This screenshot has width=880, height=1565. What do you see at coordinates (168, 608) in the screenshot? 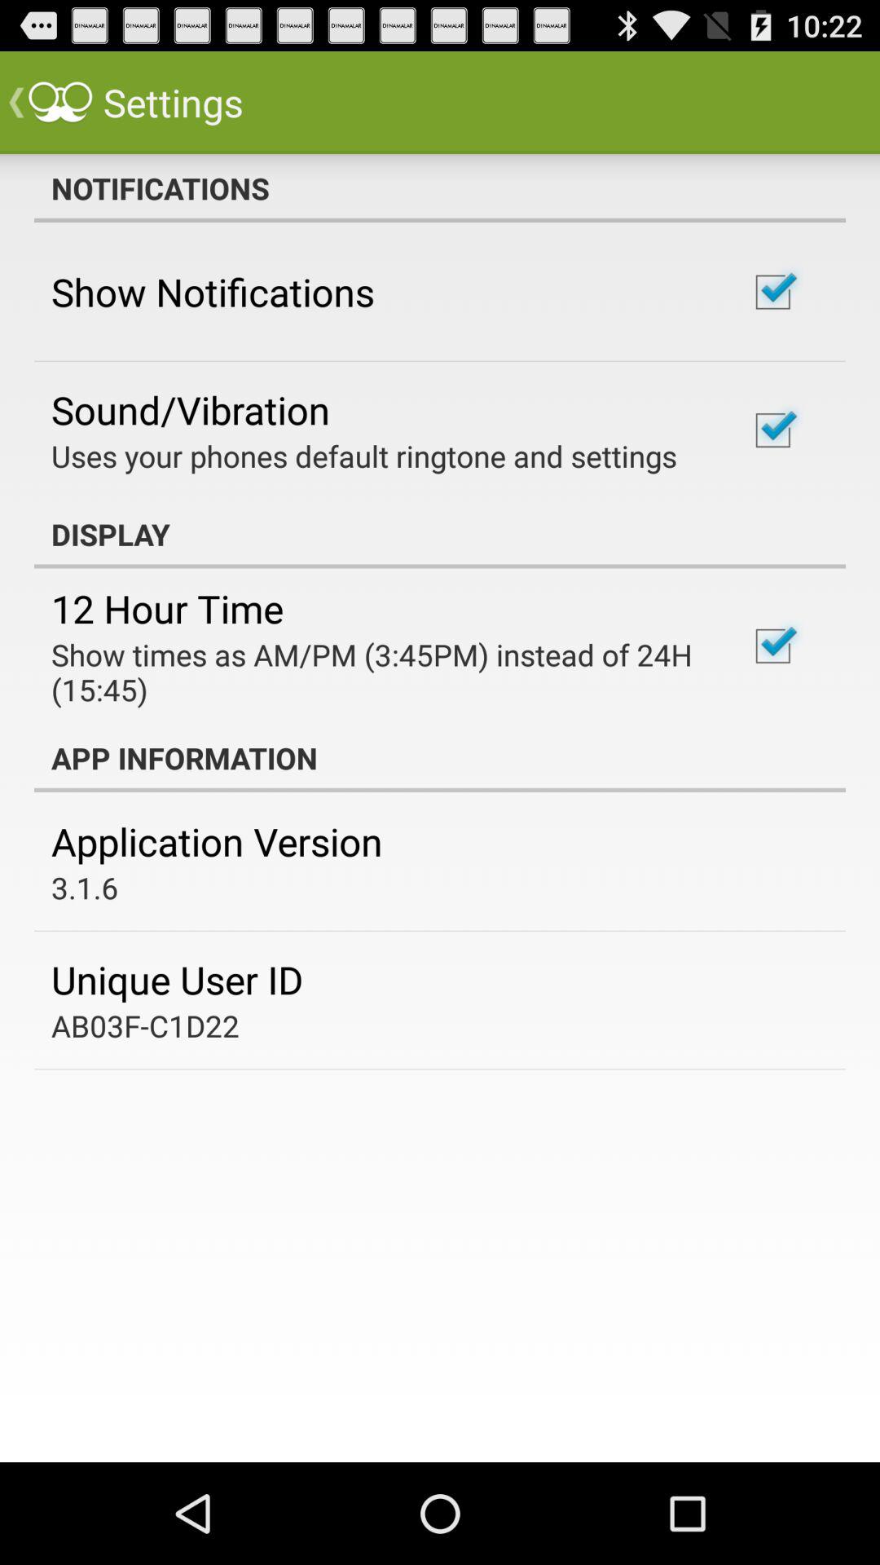
I see `turn off app above the show times as item` at bounding box center [168, 608].